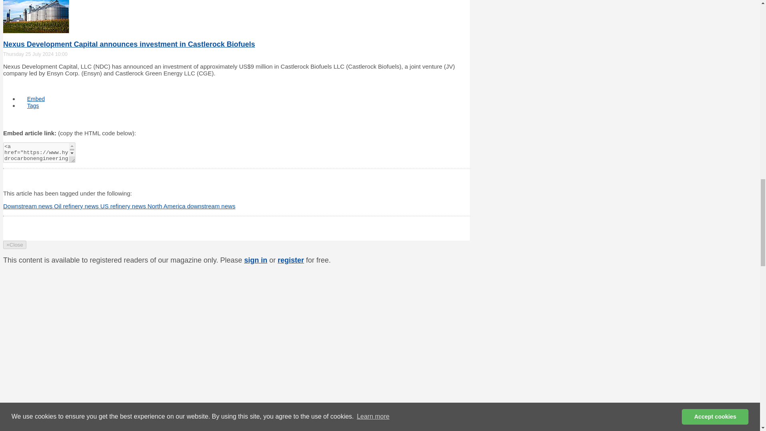 This screenshot has height=431, width=766. I want to click on North America downstream news, so click(191, 206).